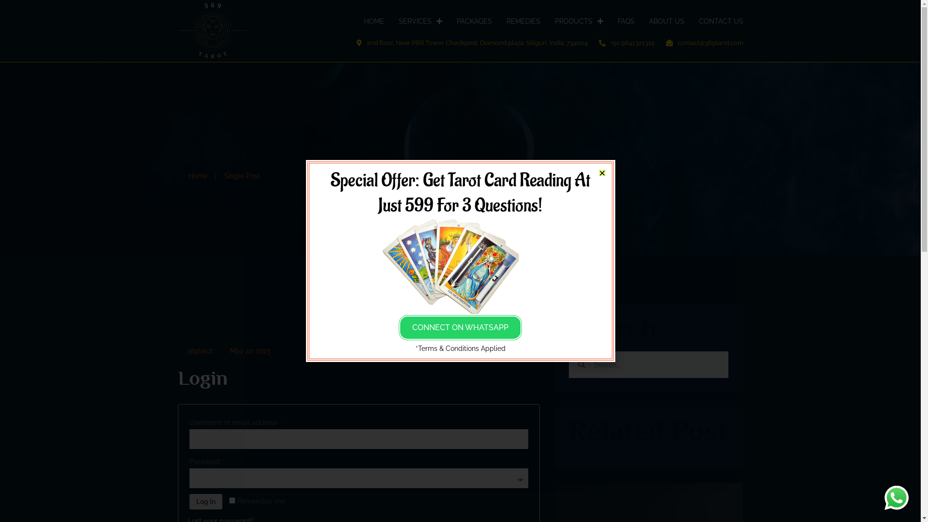 This screenshot has width=928, height=522. What do you see at coordinates (626, 43) in the screenshot?
I see `+91 9641321315` at bounding box center [626, 43].